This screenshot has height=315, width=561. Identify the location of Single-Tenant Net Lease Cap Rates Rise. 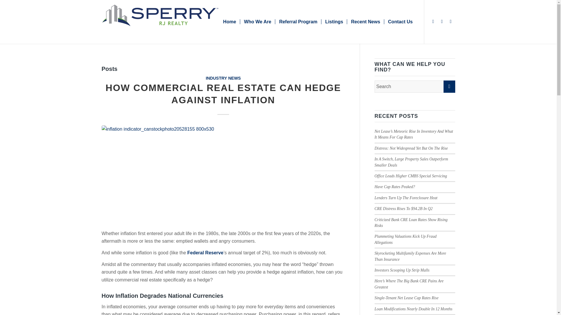
(407, 298).